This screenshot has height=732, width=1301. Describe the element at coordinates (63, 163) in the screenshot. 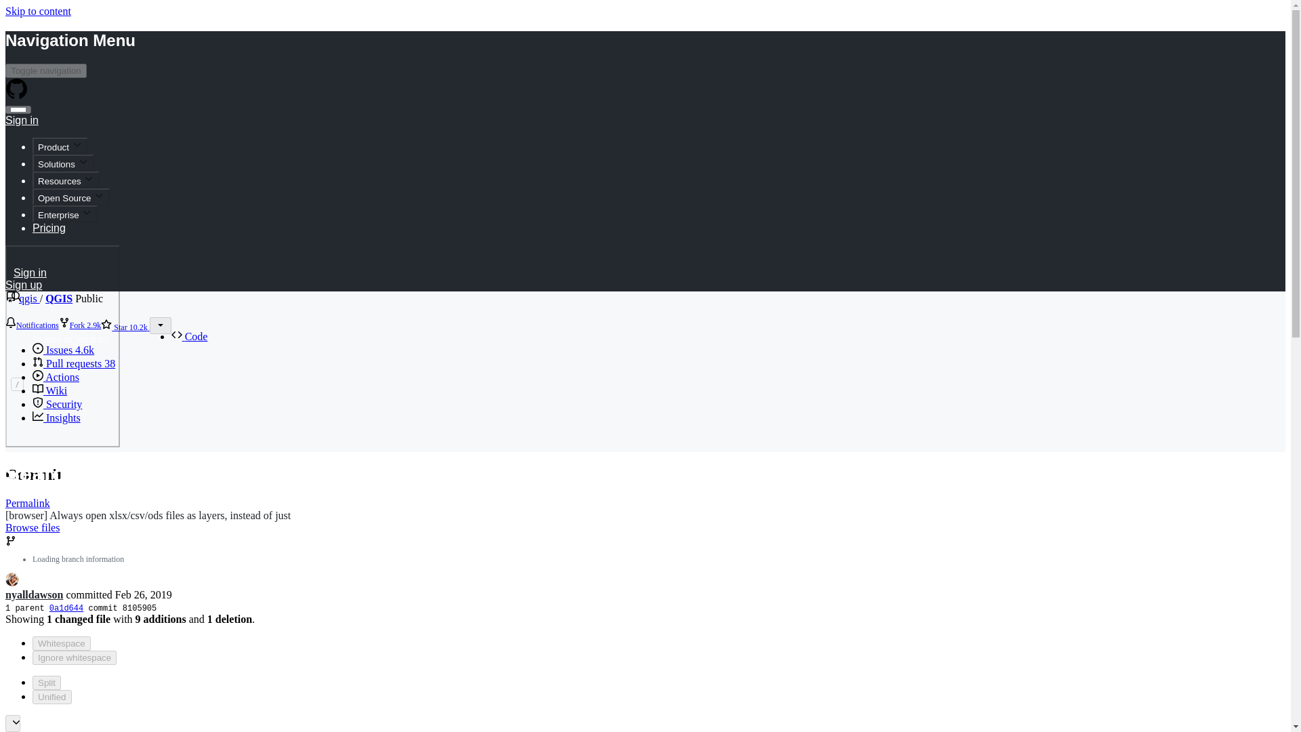

I see `Solutions` at that location.